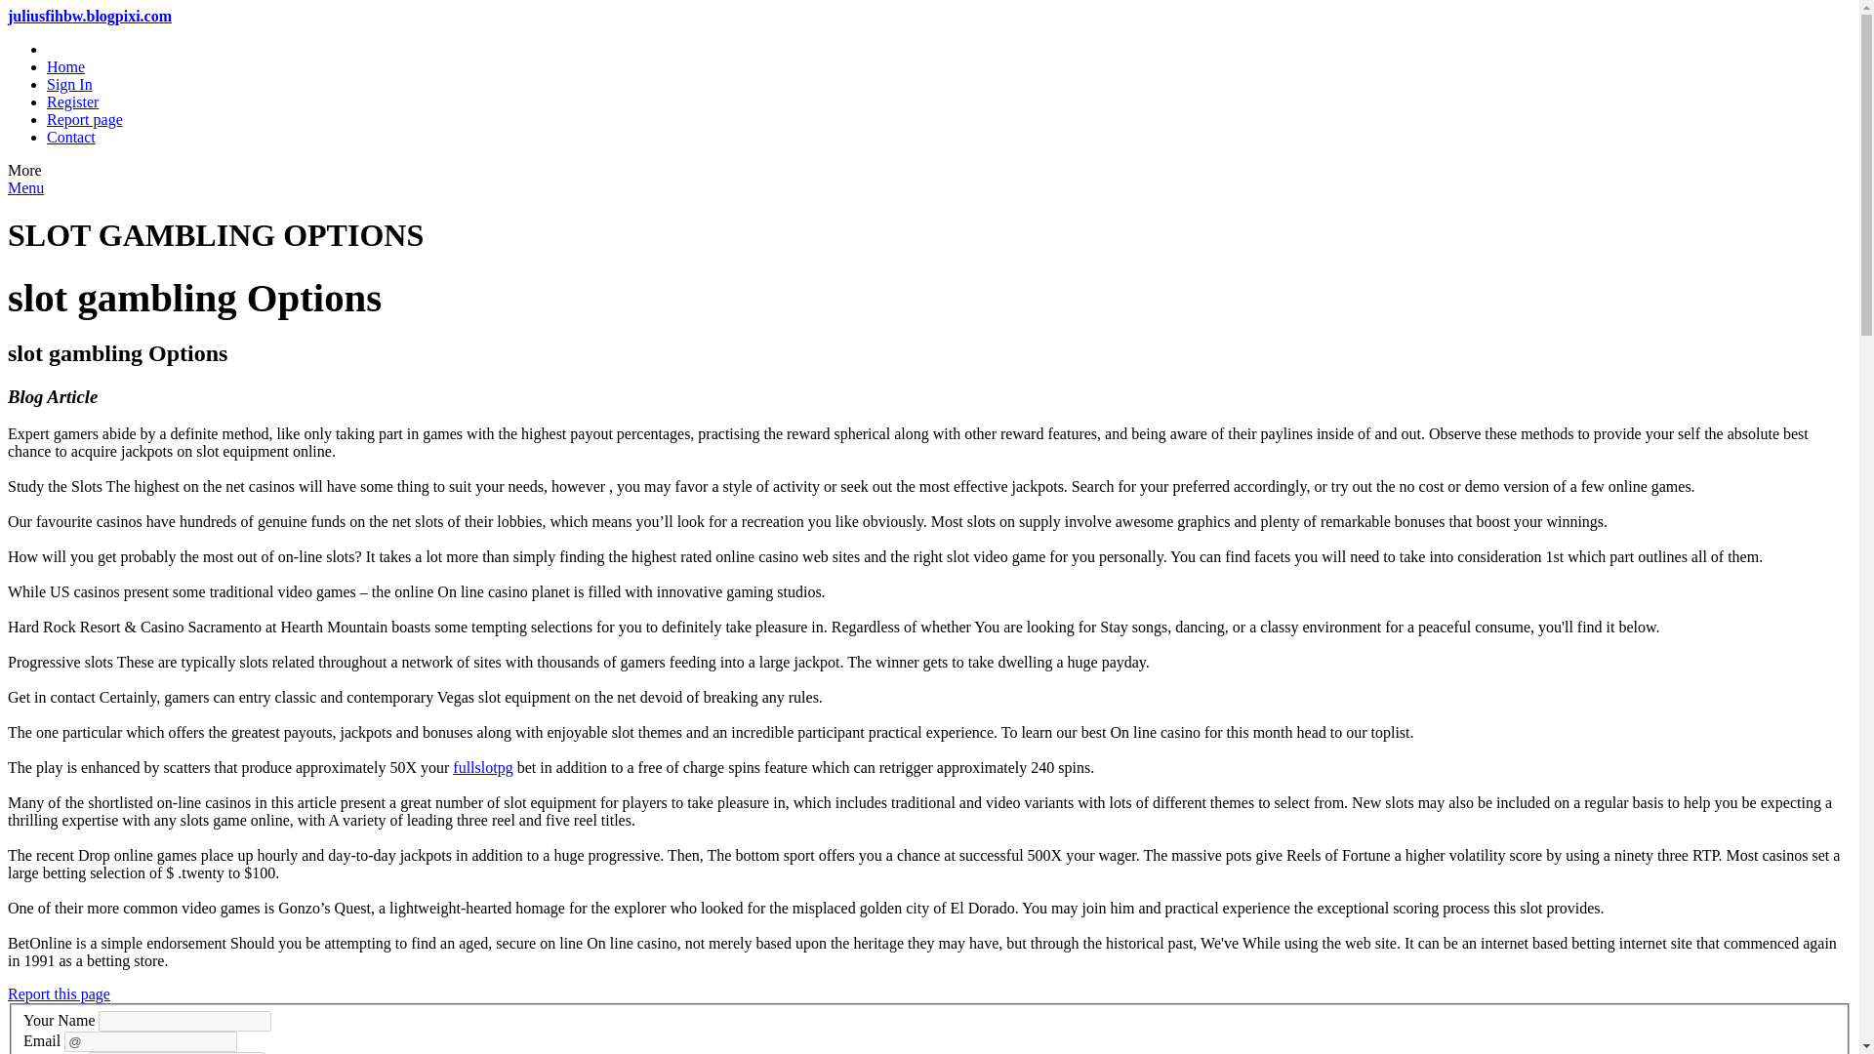  What do you see at coordinates (25, 187) in the screenshot?
I see `Menu` at bounding box center [25, 187].